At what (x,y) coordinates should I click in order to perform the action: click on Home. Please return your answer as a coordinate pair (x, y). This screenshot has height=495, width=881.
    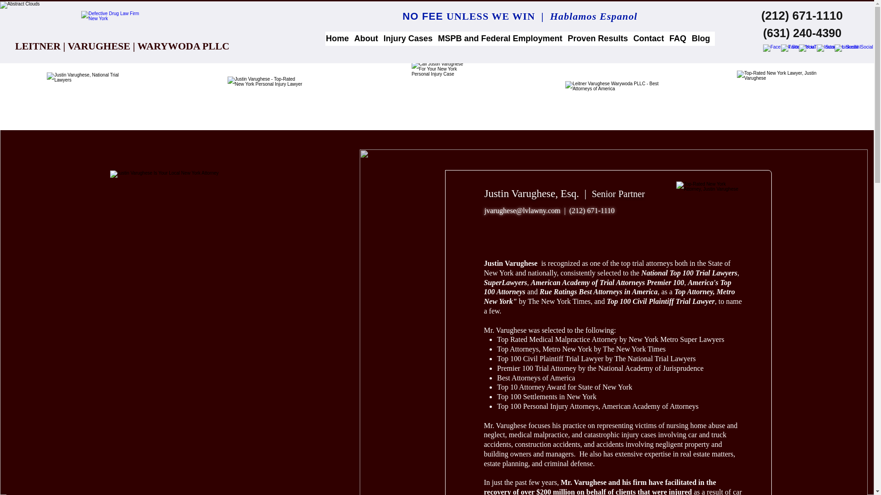
    Looking at the image, I should click on (340, 38).